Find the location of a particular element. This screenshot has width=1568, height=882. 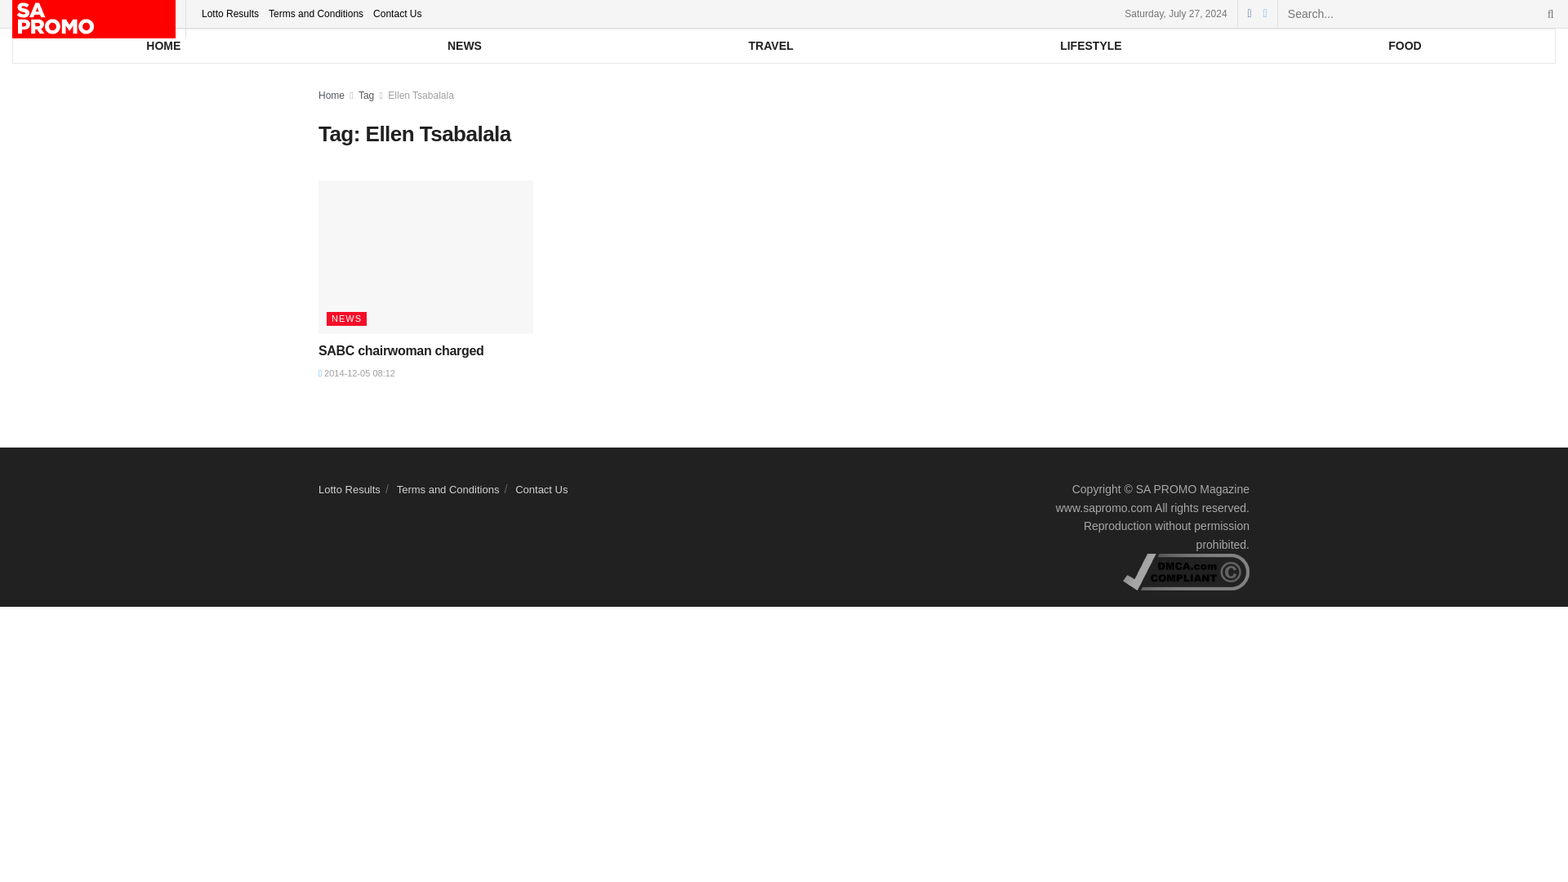

DMCA Compliance information for sapromo.com is located at coordinates (1186, 571).